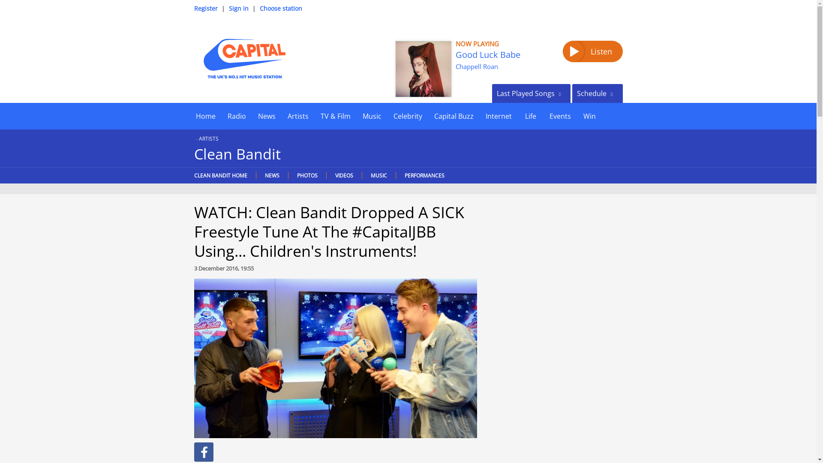  What do you see at coordinates (592, 51) in the screenshot?
I see `Listen` at bounding box center [592, 51].